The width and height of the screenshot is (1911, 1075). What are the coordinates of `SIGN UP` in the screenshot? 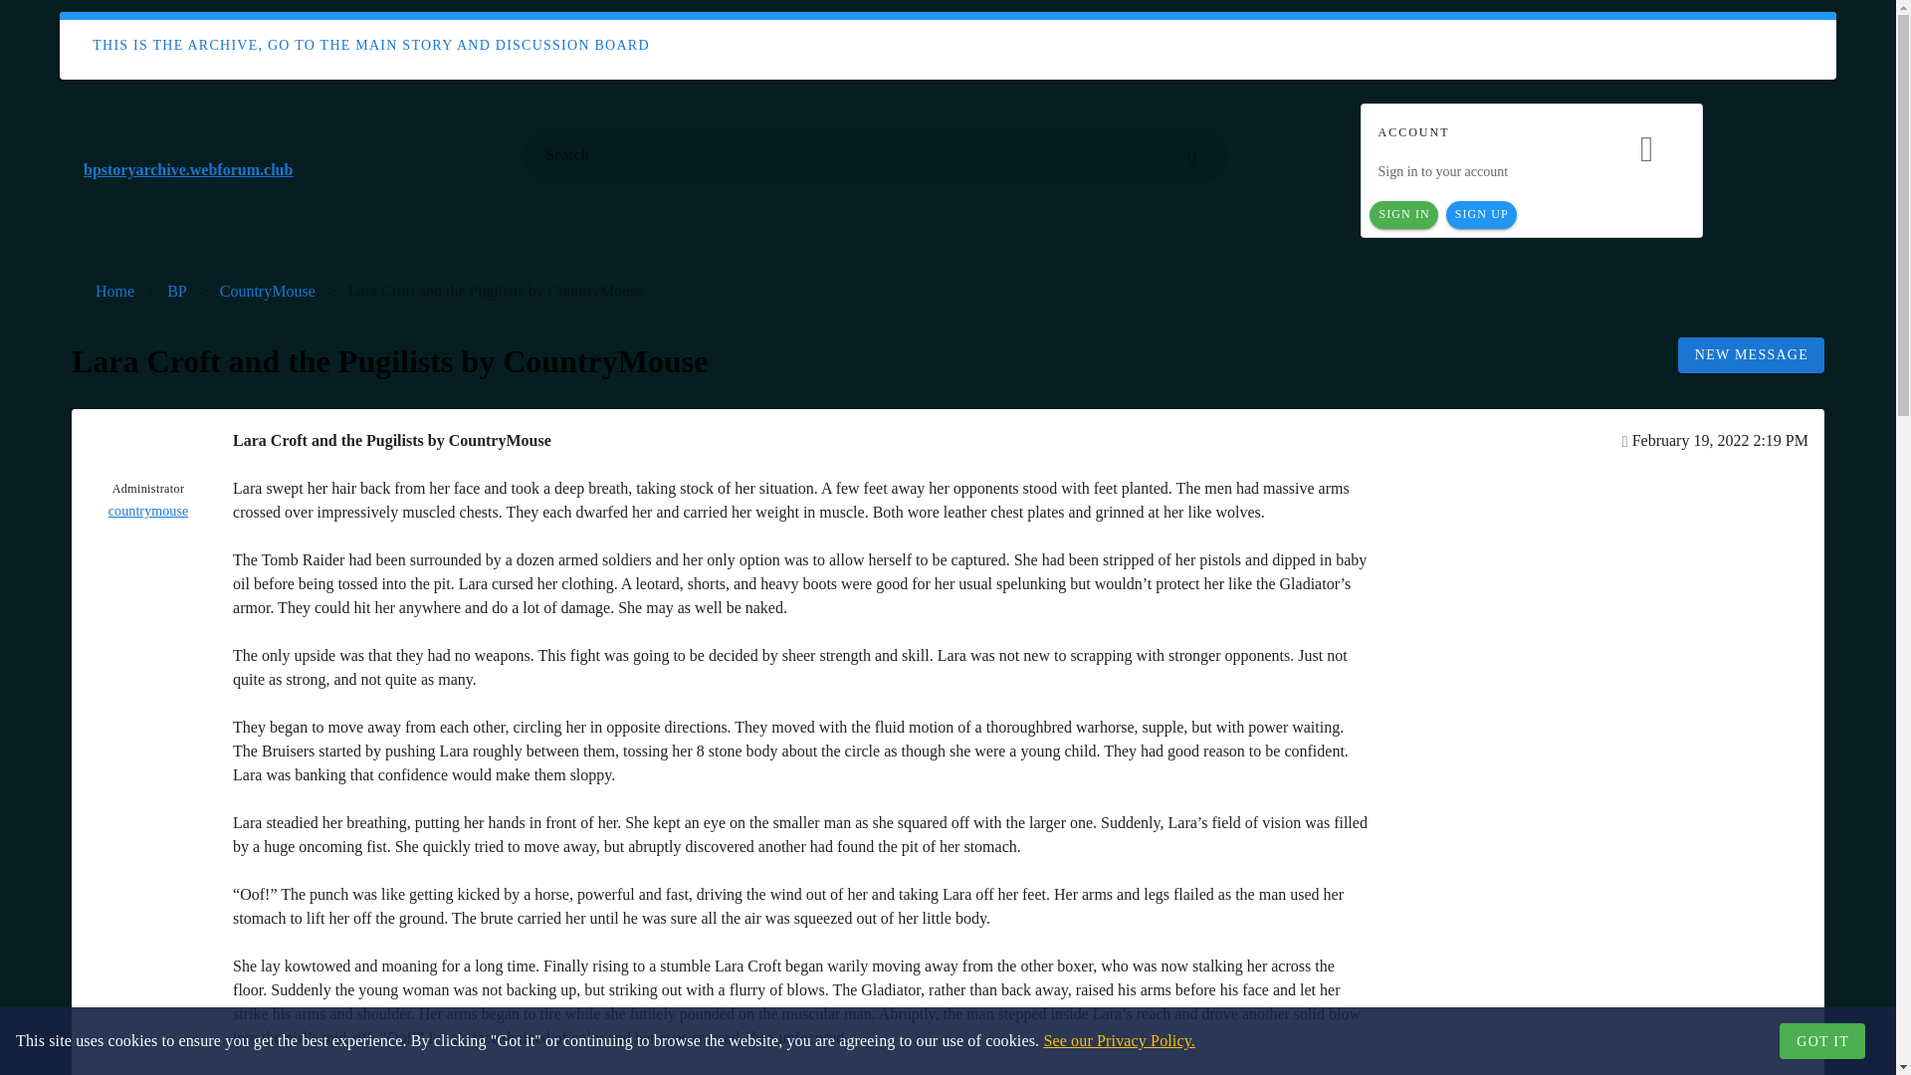 It's located at (1481, 215).